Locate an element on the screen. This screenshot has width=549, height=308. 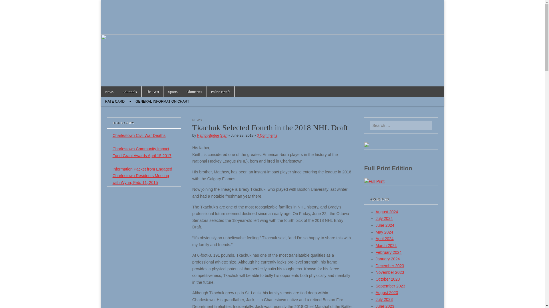
Patriot-Bridge Staff is located at coordinates (212, 135).